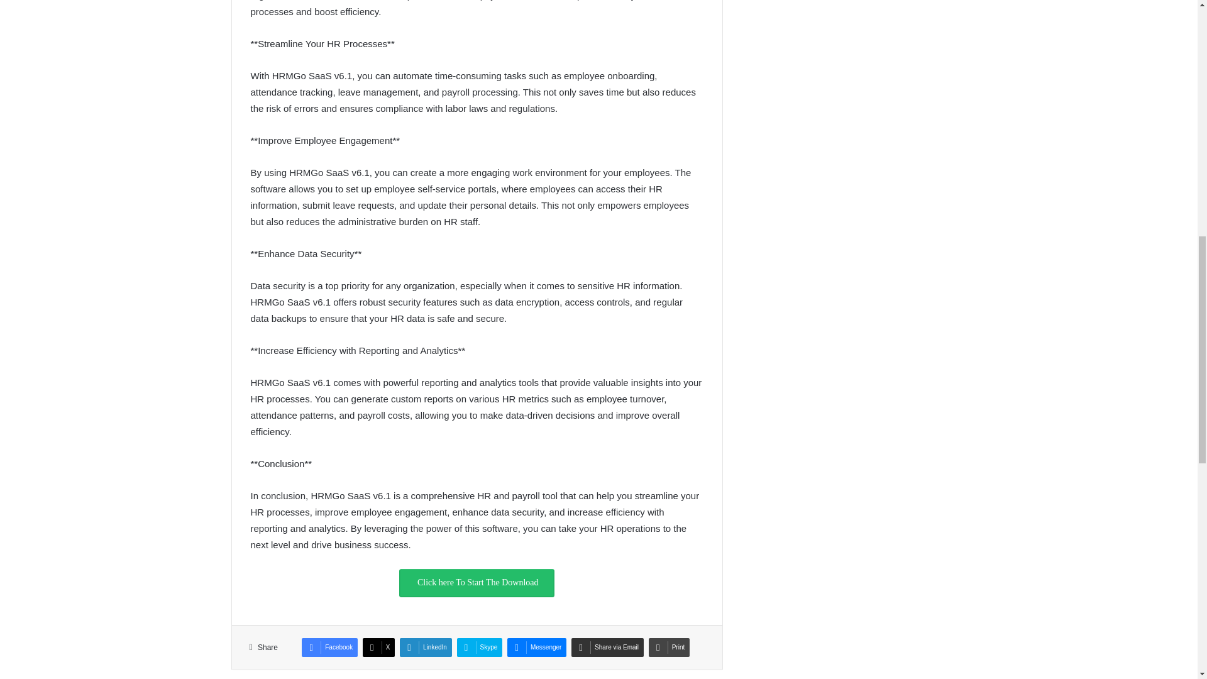  Describe the element at coordinates (536, 648) in the screenshot. I see `Messenger` at that location.